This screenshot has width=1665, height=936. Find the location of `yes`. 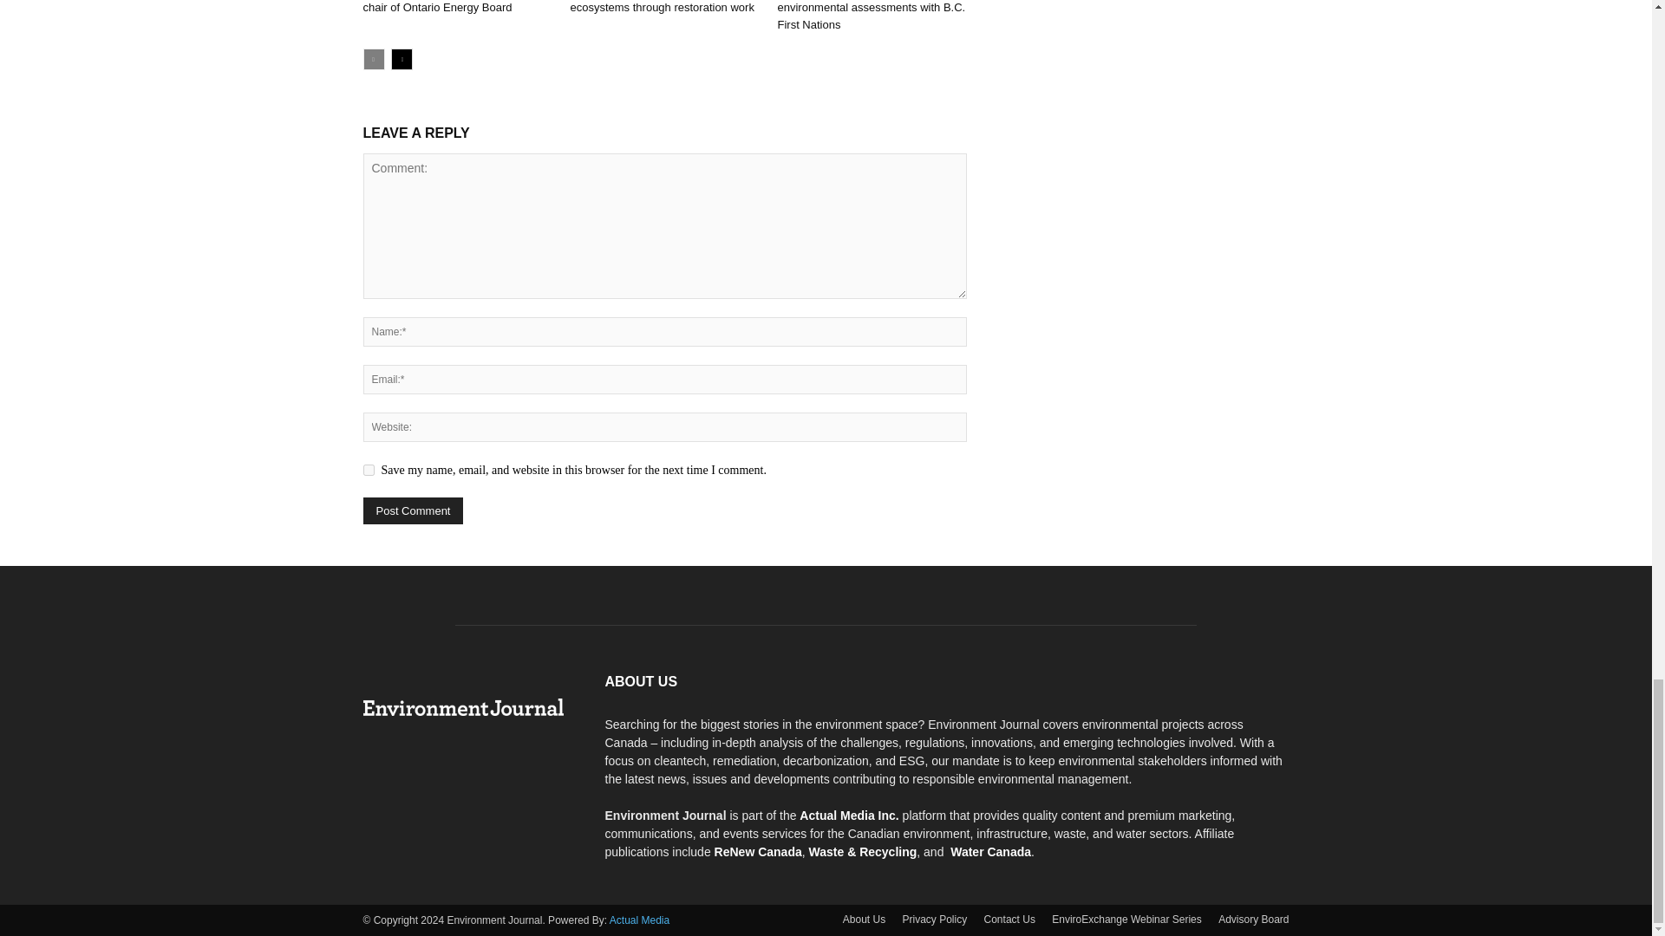

yes is located at coordinates (368, 470).